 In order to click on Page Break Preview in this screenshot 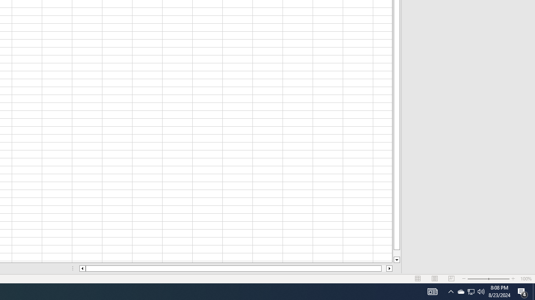, I will do `click(451, 278)`.